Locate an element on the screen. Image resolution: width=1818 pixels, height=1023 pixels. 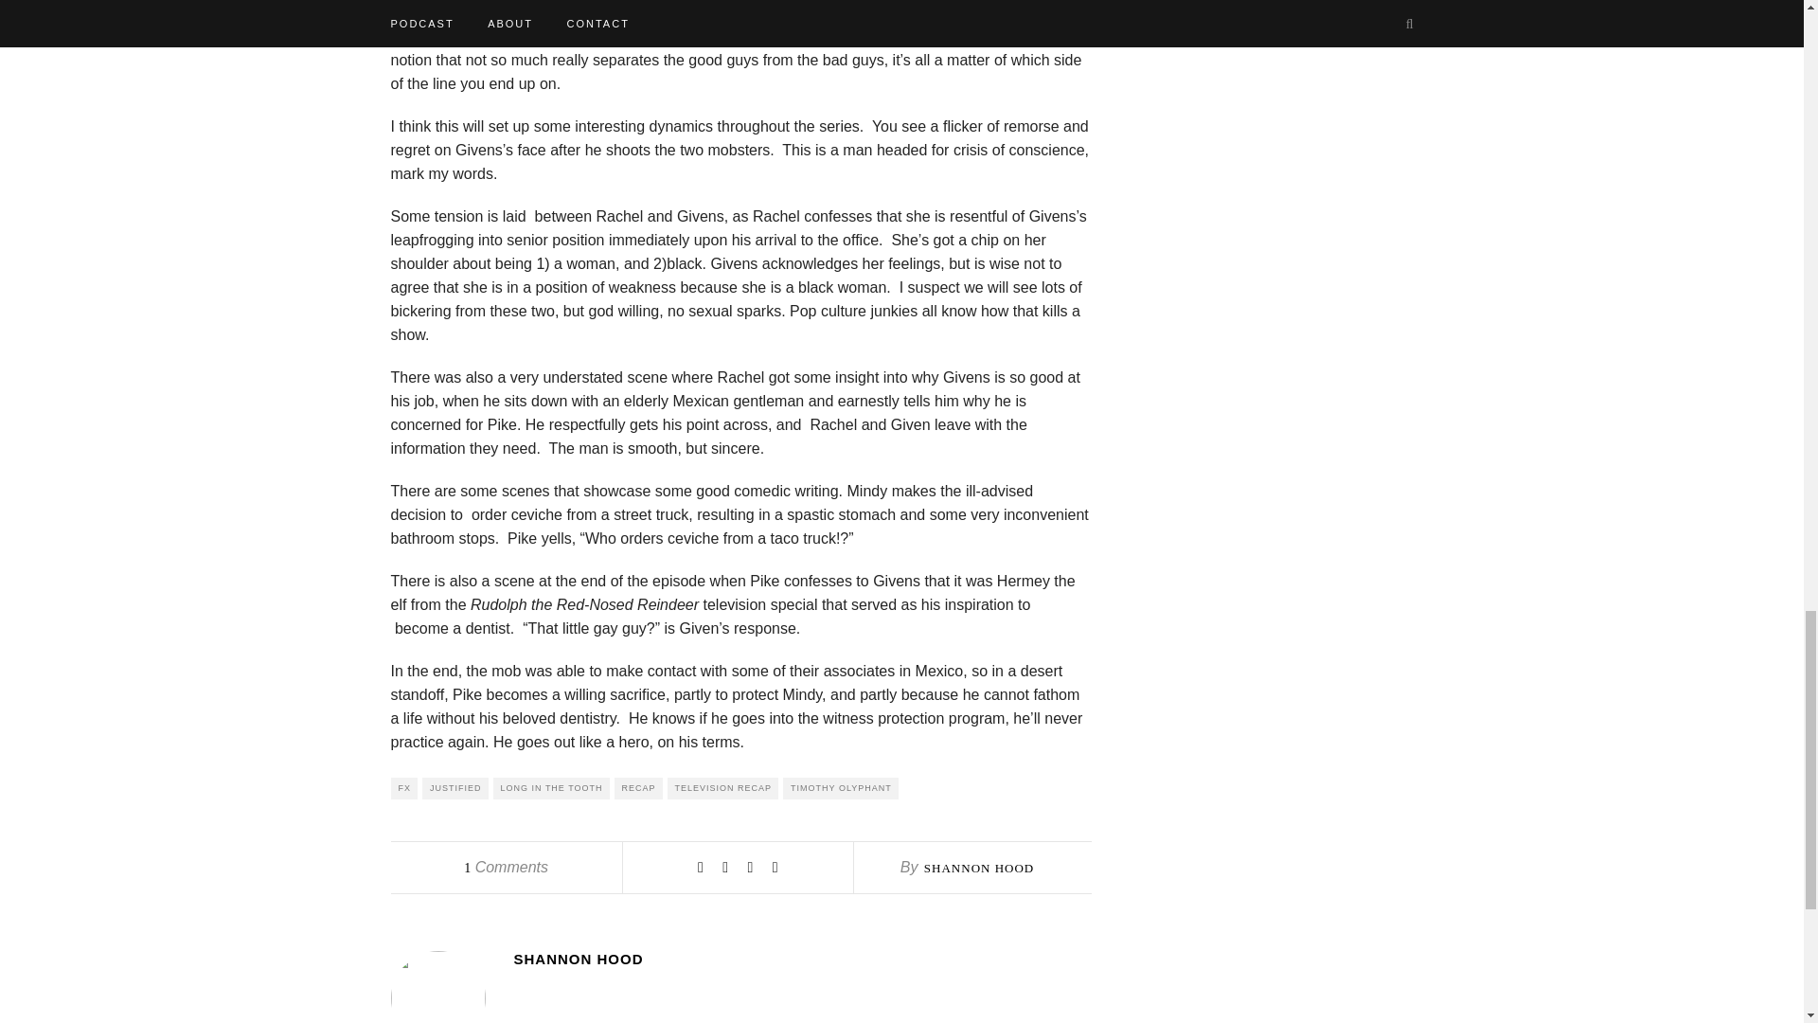
Posts by Shannon Hood is located at coordinates (979, 868).